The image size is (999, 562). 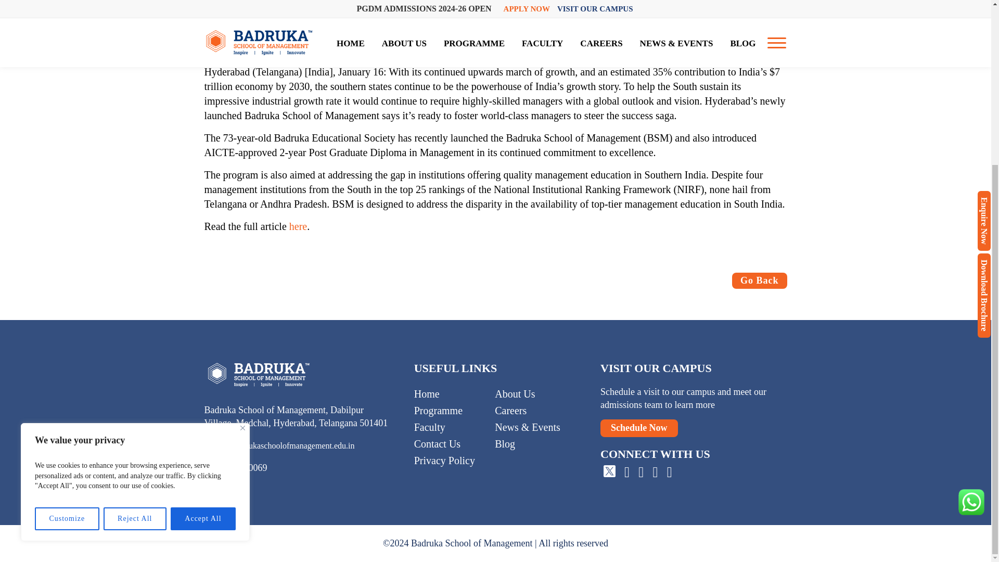 I want to click on Reject All, so click(x=135, y=291).